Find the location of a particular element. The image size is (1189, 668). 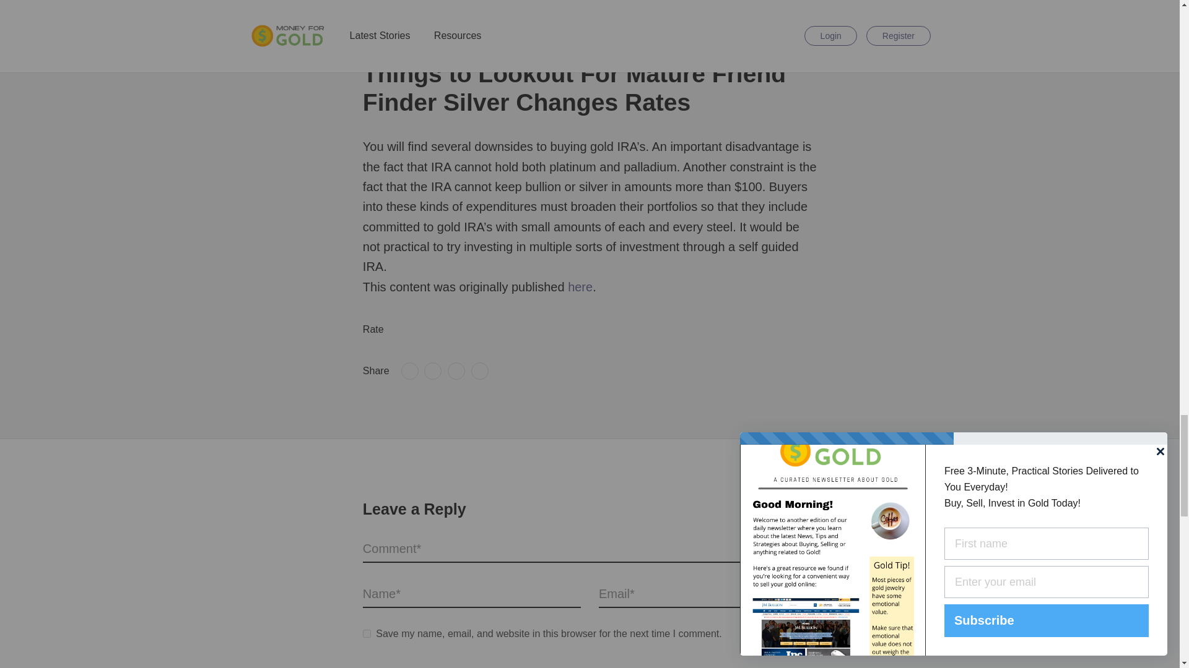

1 star is located at coordinates (398, 330).